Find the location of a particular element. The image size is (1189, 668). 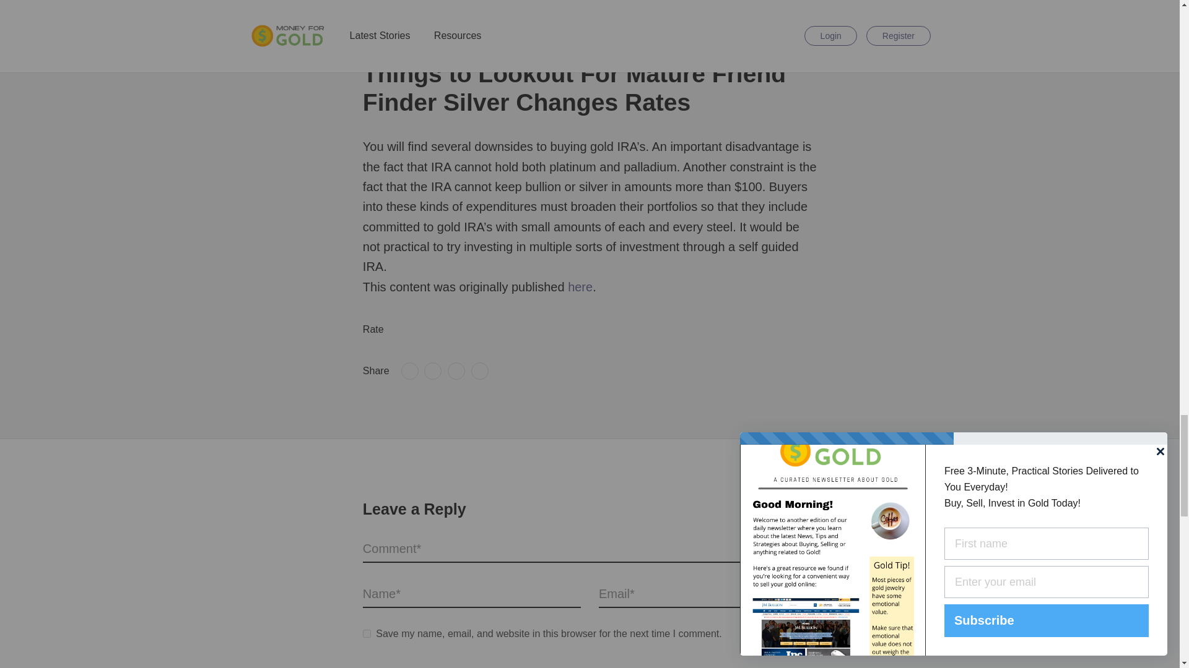

1 star is located at coordinates (398, 330).